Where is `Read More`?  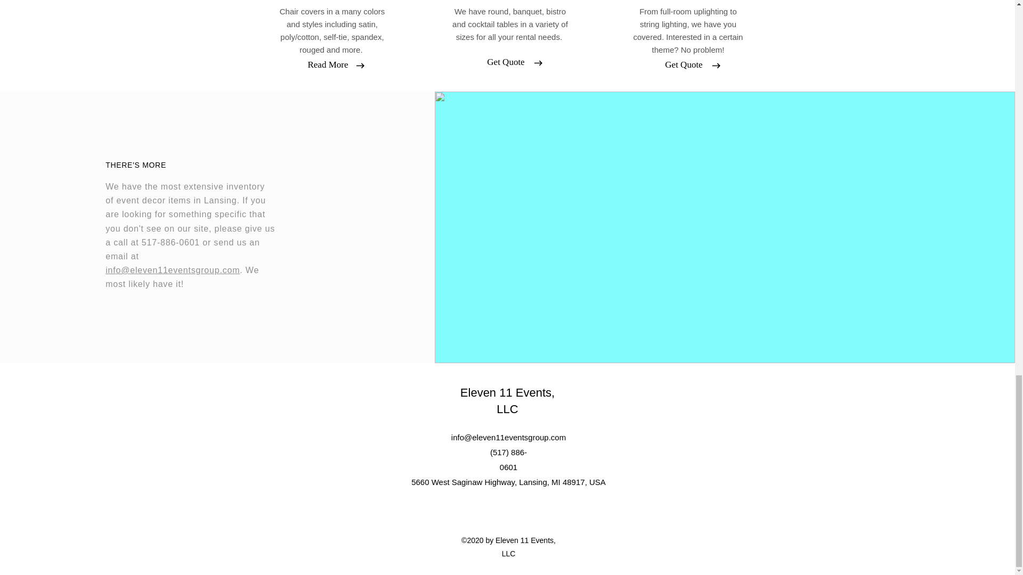 Read More is located at coordinates (328, 65).